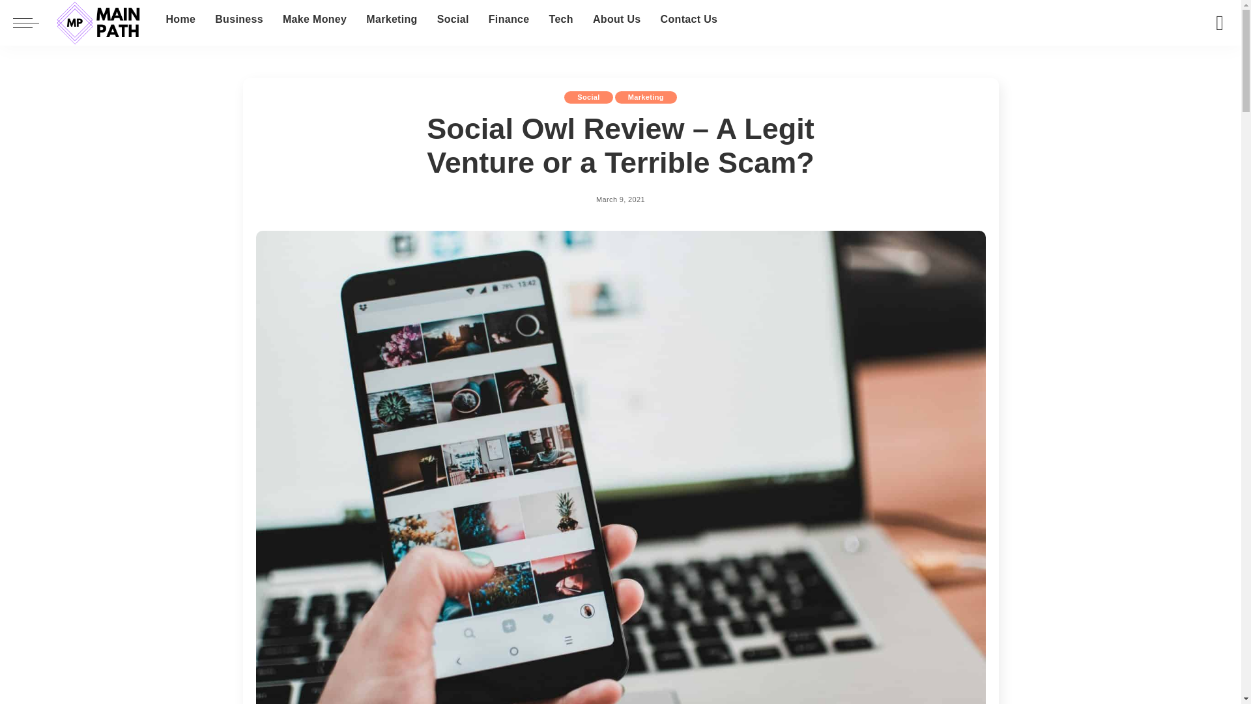  What do you see at coordinates (689, 20) in the screenshot?
I see `Contact Us` at bounding box center [689, 20].